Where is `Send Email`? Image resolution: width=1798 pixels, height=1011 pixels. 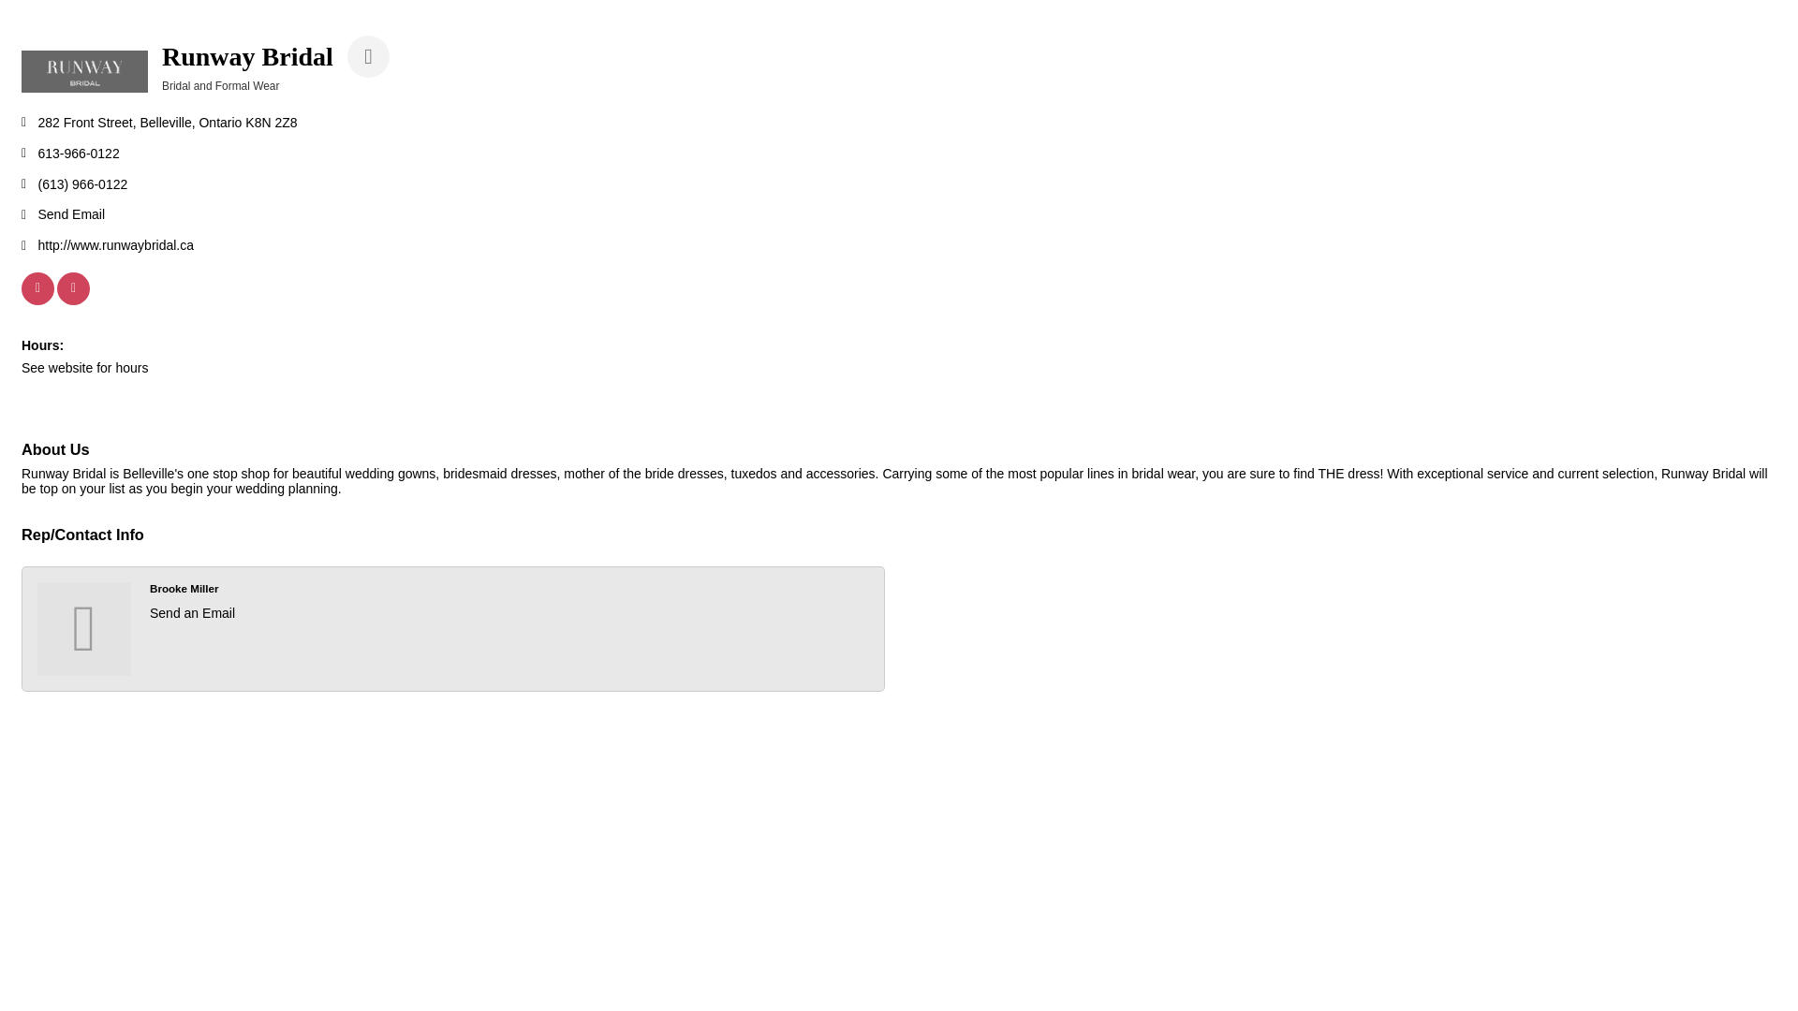
Send Email is located at coordinates (71, 215).